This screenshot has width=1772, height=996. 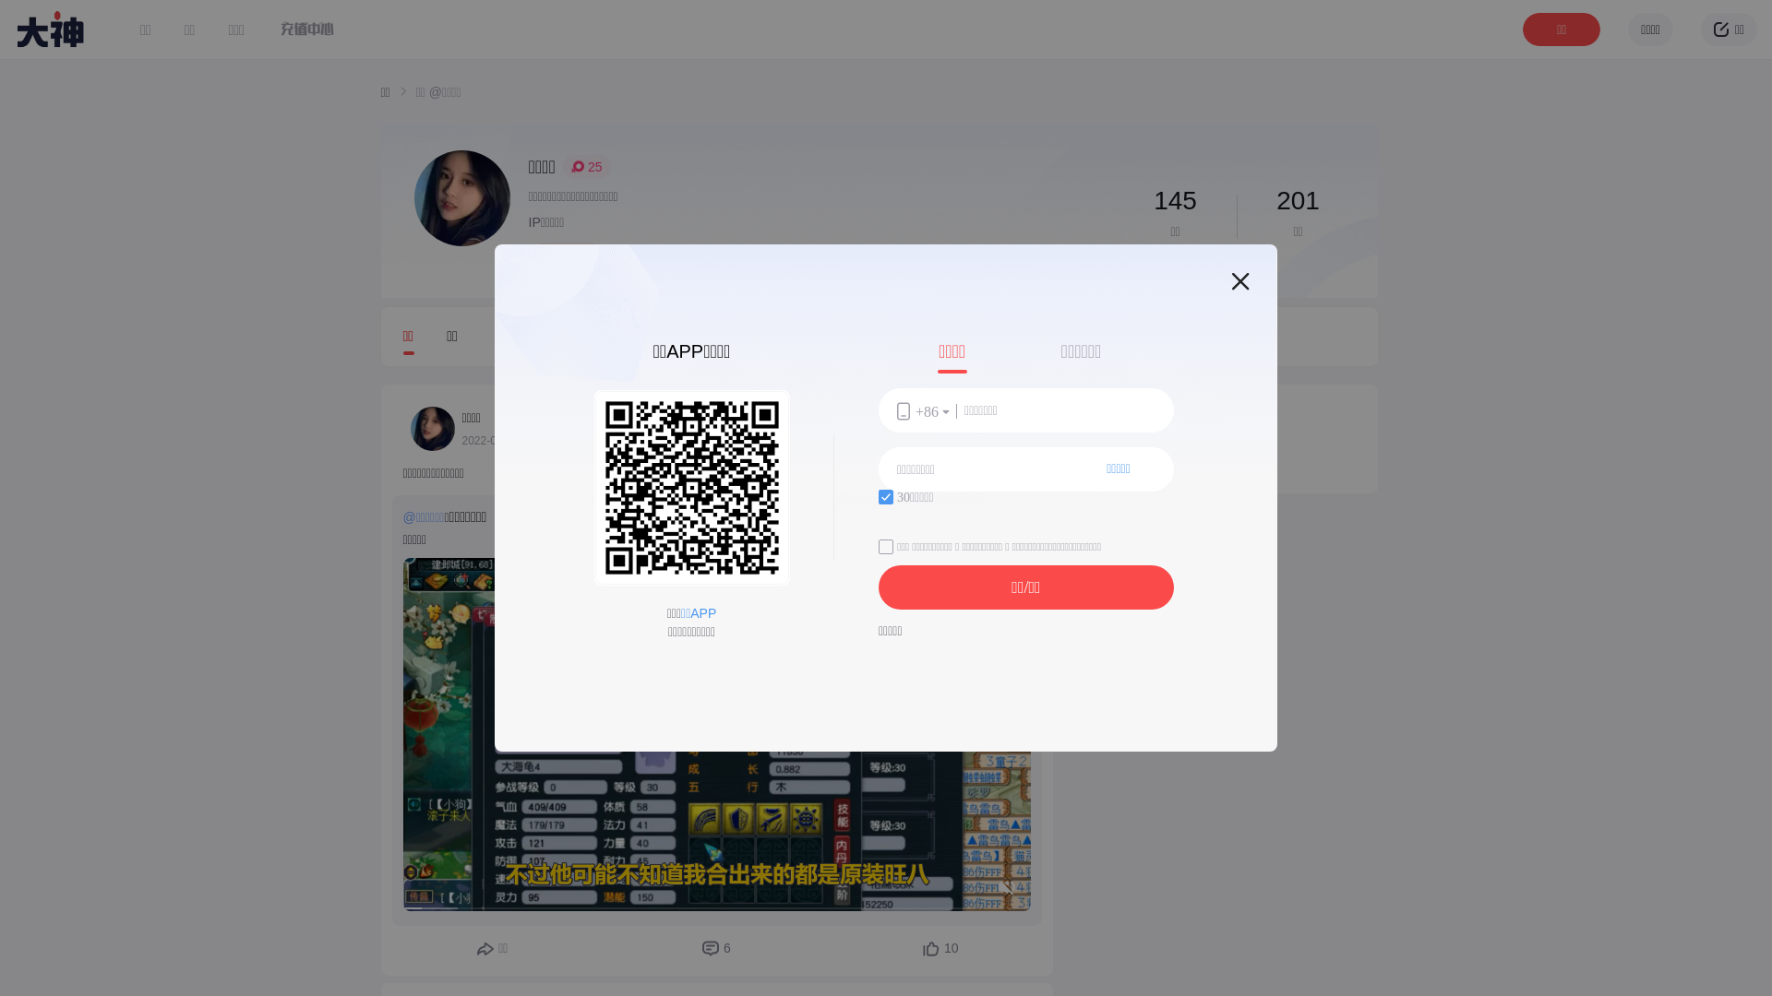 I want to click on 6, so click(x=716, y=949).